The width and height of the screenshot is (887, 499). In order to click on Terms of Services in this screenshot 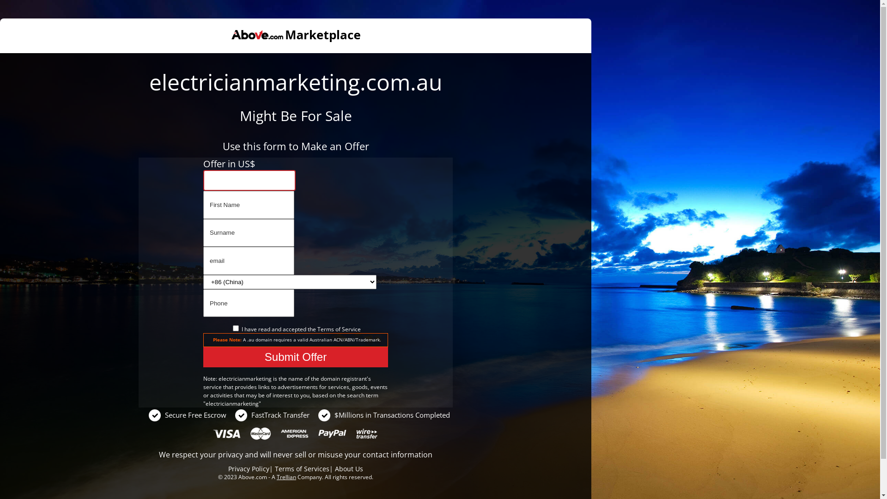, I will do `click(302, 469)`.